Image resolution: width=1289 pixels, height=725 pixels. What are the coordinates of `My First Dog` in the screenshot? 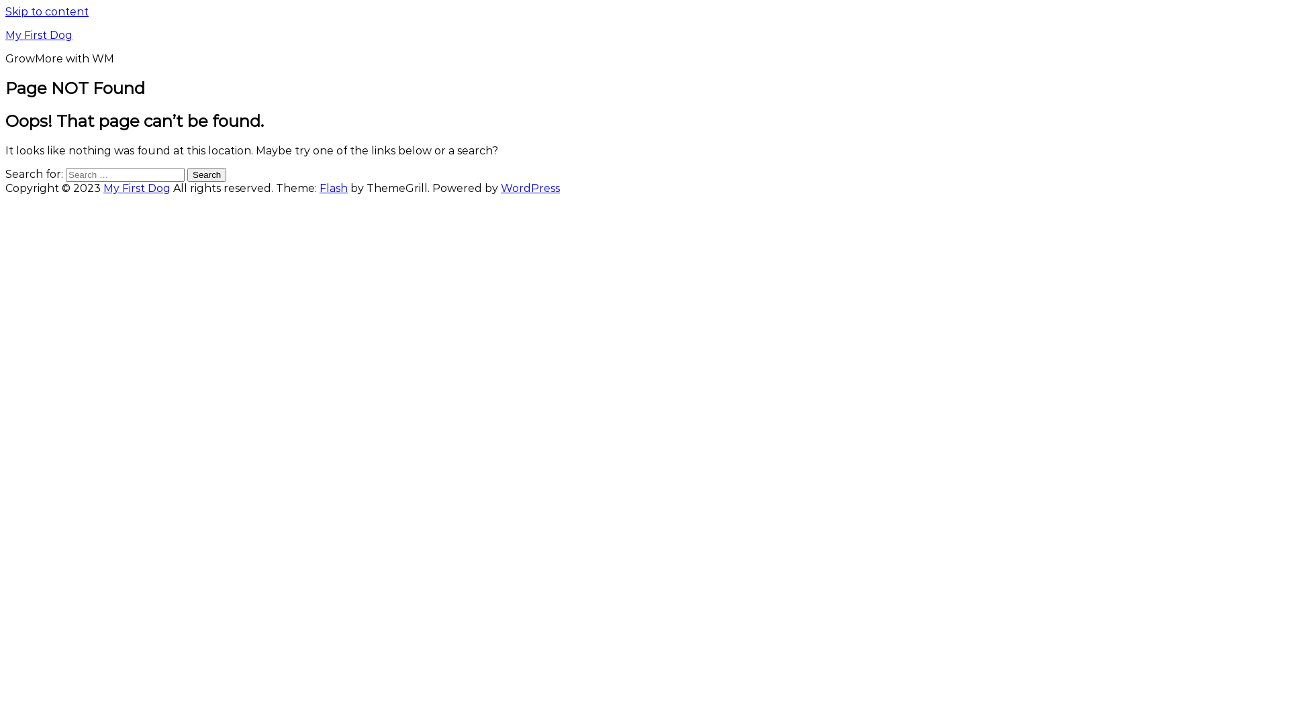 It's located at (137, 188).